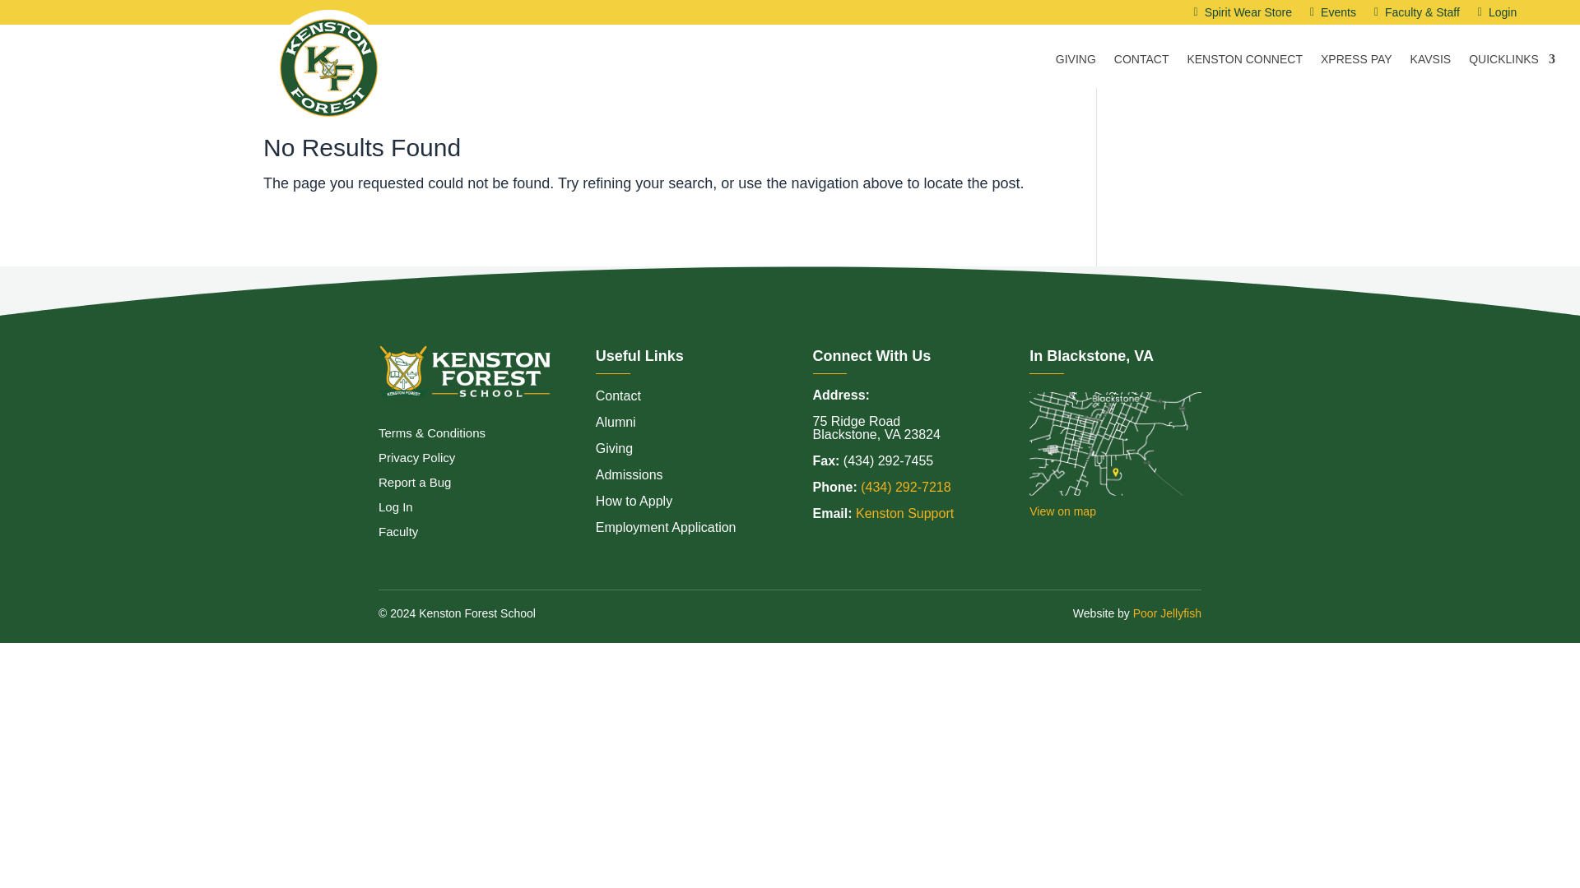 The height and width of the screenshot is (888, 1580). I want to click on XPRESS PAY, so click(1356, 62).